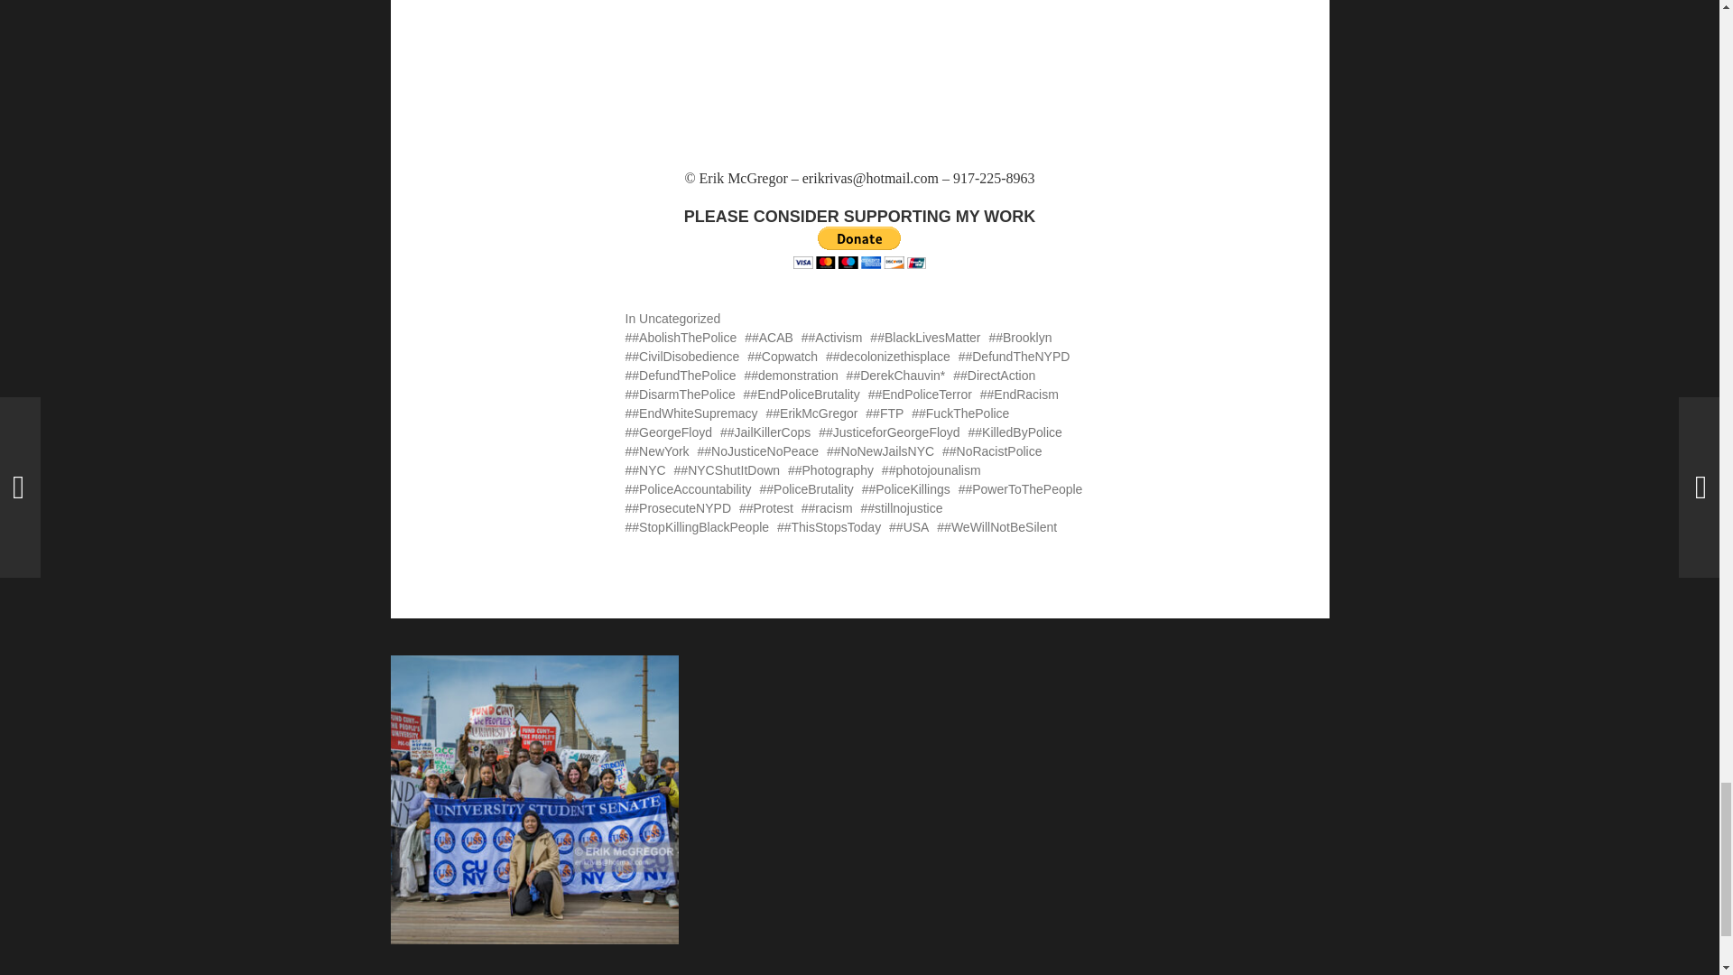  I want to click on Justice For George Floyd march in Brooklyn, so click(858, 84).